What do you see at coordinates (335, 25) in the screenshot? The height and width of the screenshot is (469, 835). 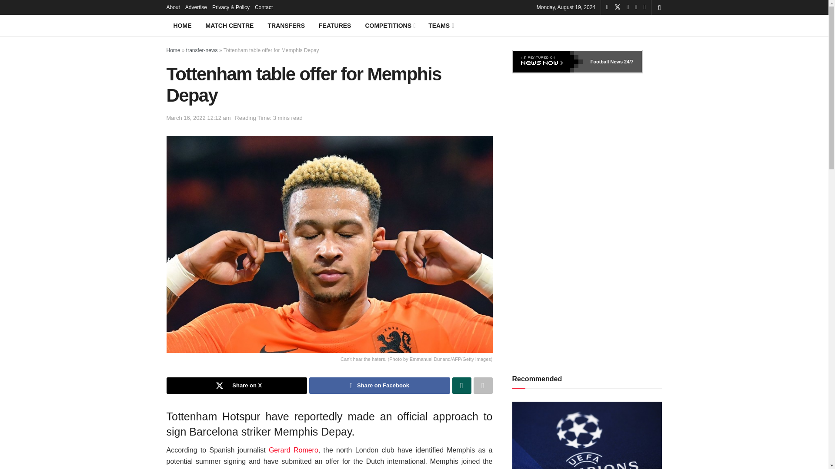 I see `FEATURES` at bounding box center [335, 25].